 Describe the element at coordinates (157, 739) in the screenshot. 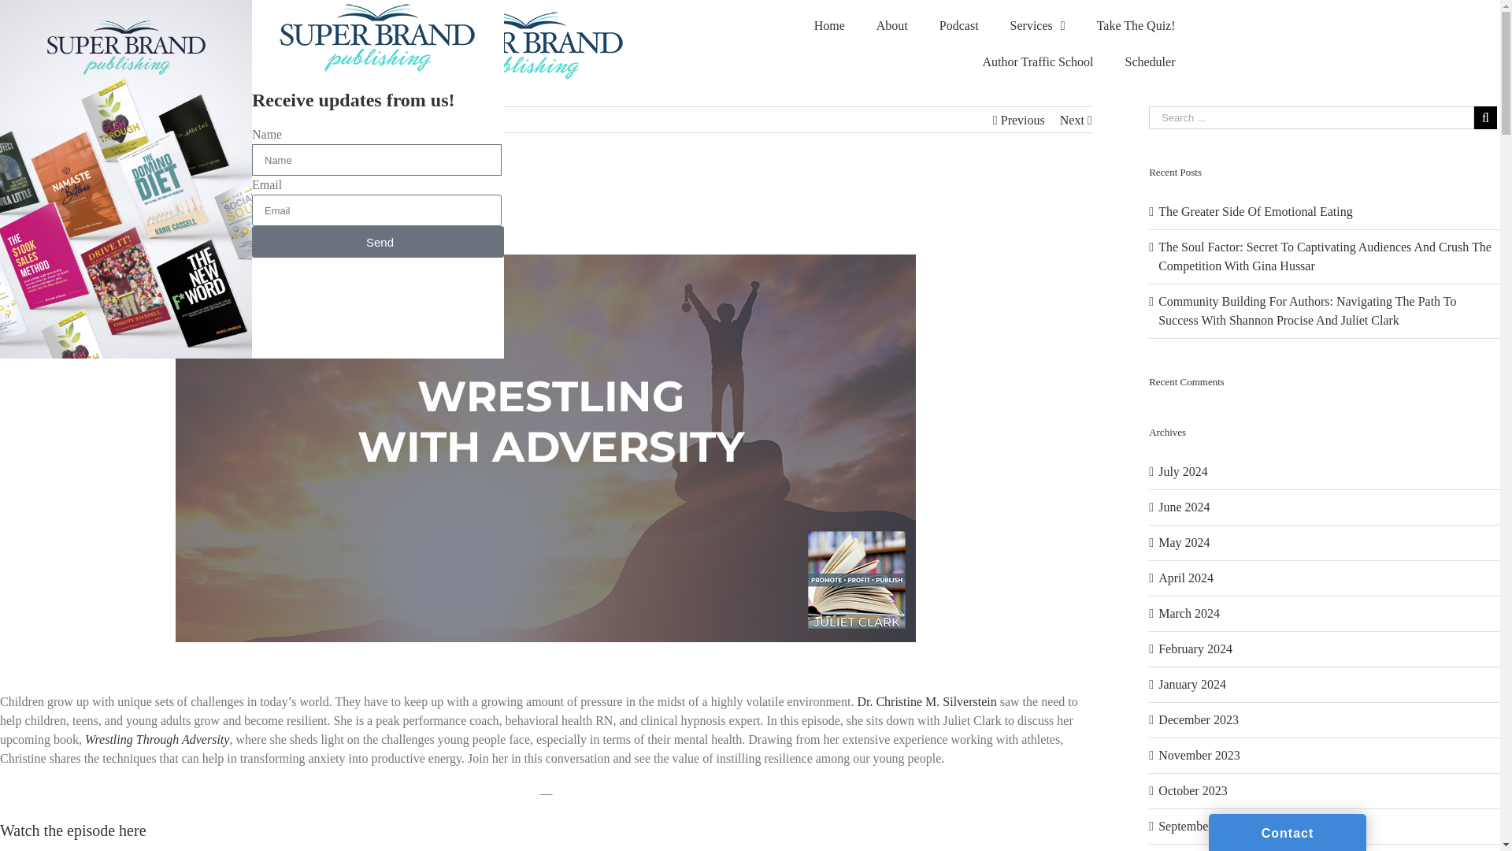

I see `Wrestling Through Adversity` at that location.